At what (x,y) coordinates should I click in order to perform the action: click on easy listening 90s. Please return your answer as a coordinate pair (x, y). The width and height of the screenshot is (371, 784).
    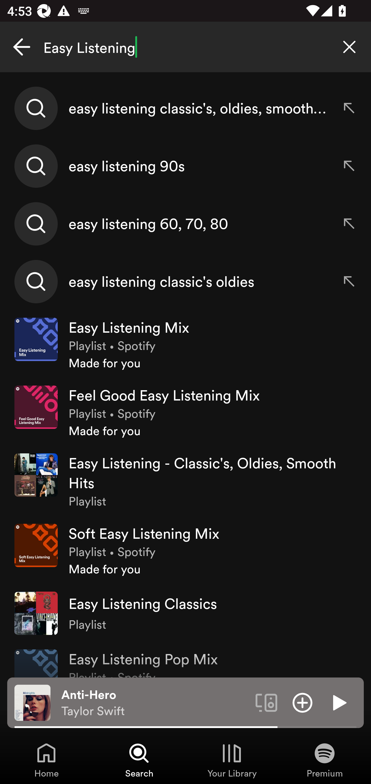
    Looking at the image, I should click on (185, 166).